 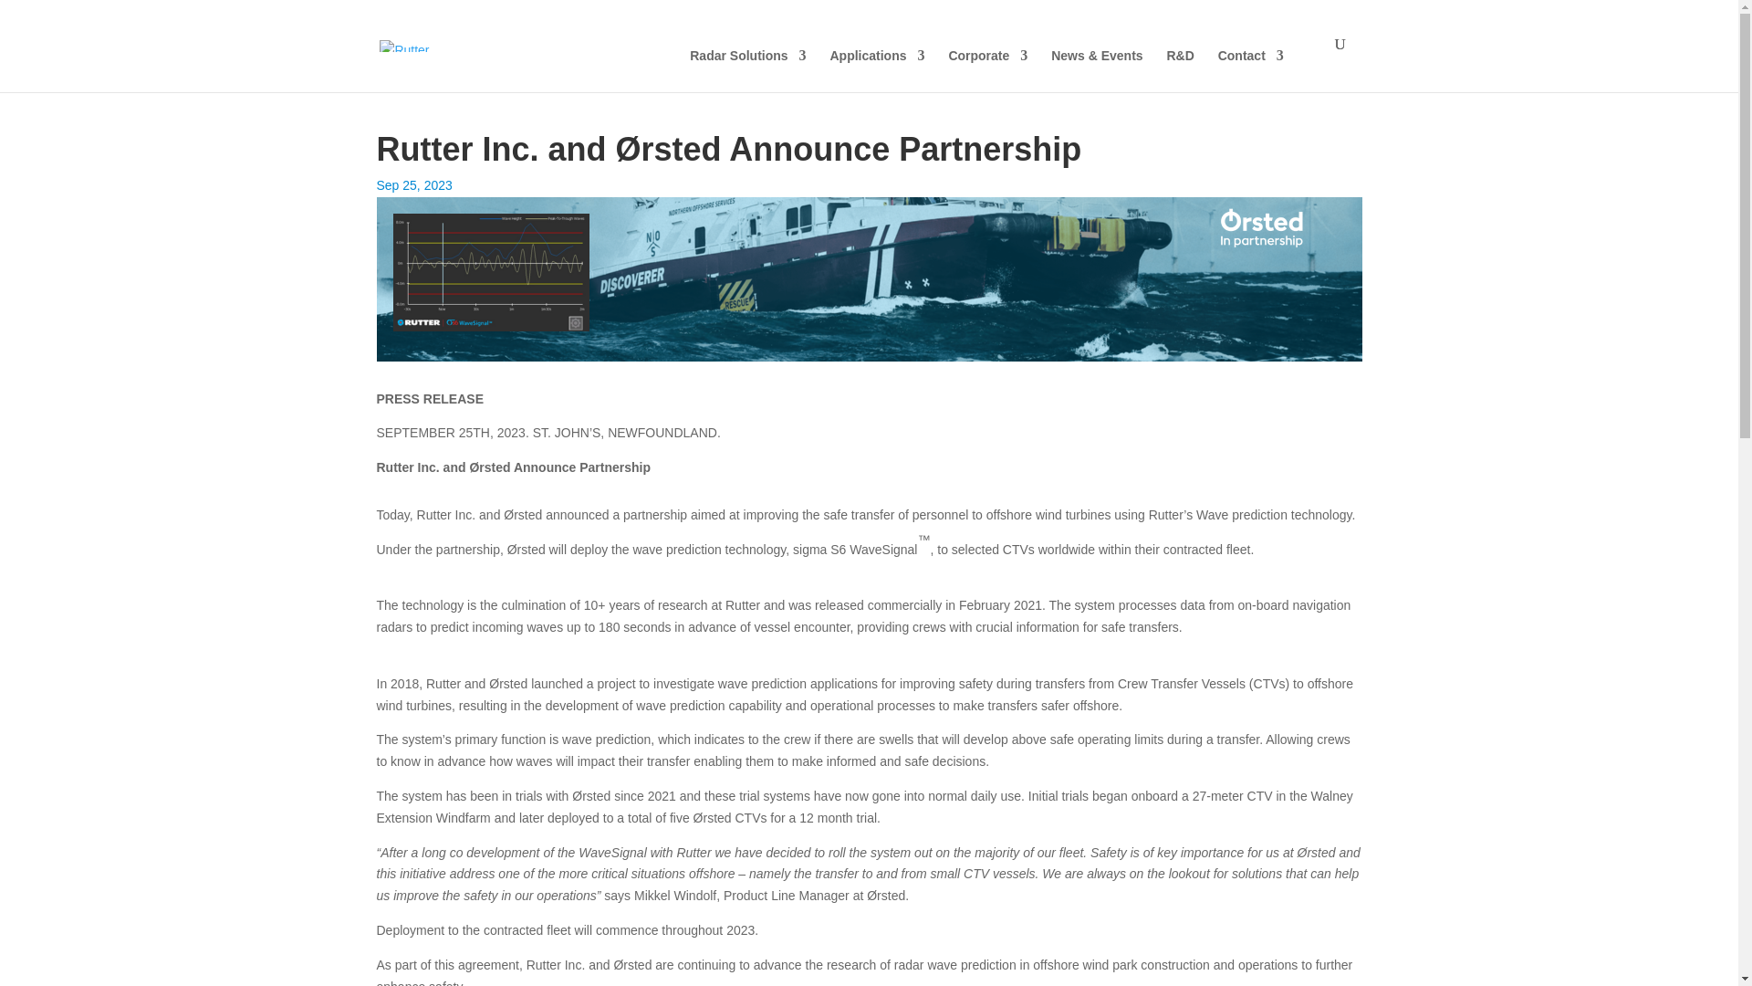 What do you see at coordinates (892, 57) in the screenshot?
I see `Corporate` at bounding box center [892, 57].